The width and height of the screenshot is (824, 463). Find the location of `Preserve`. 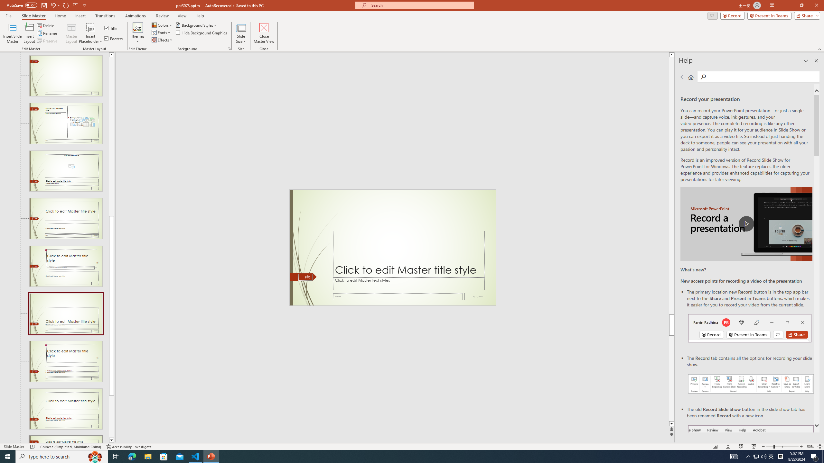

Preserve is located at coordinates (48, 41).